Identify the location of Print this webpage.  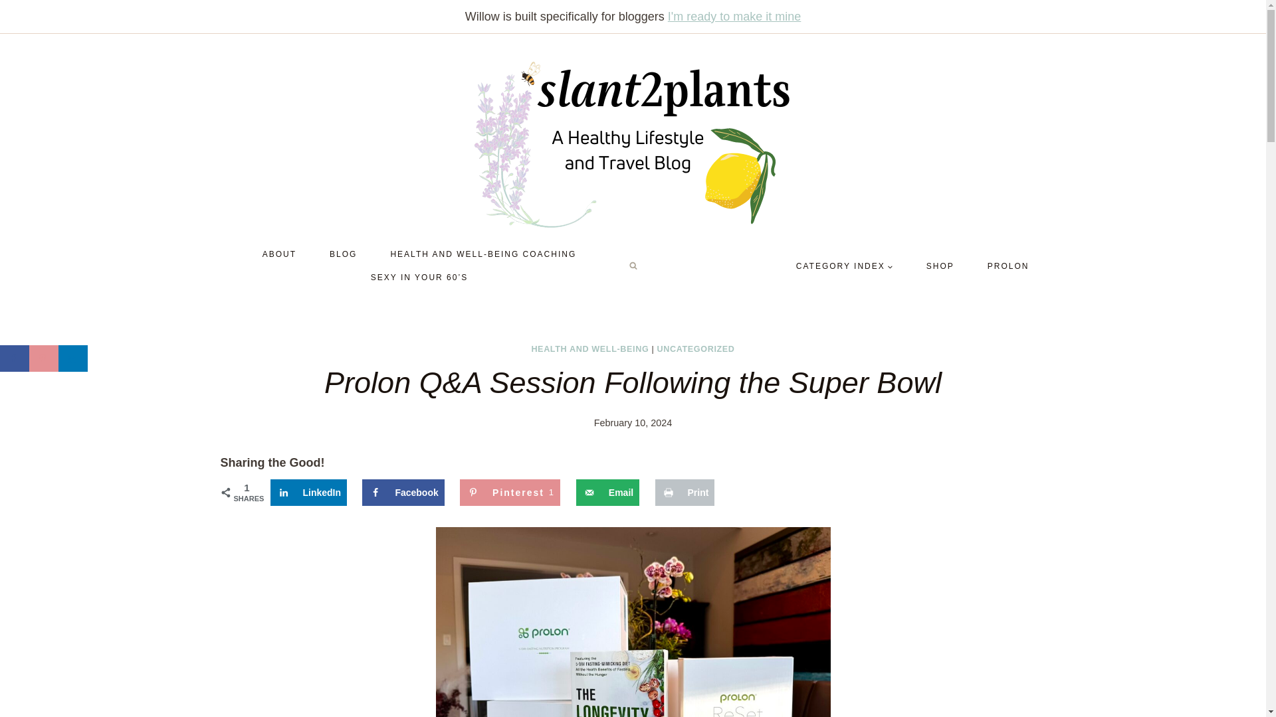
(403, 493).